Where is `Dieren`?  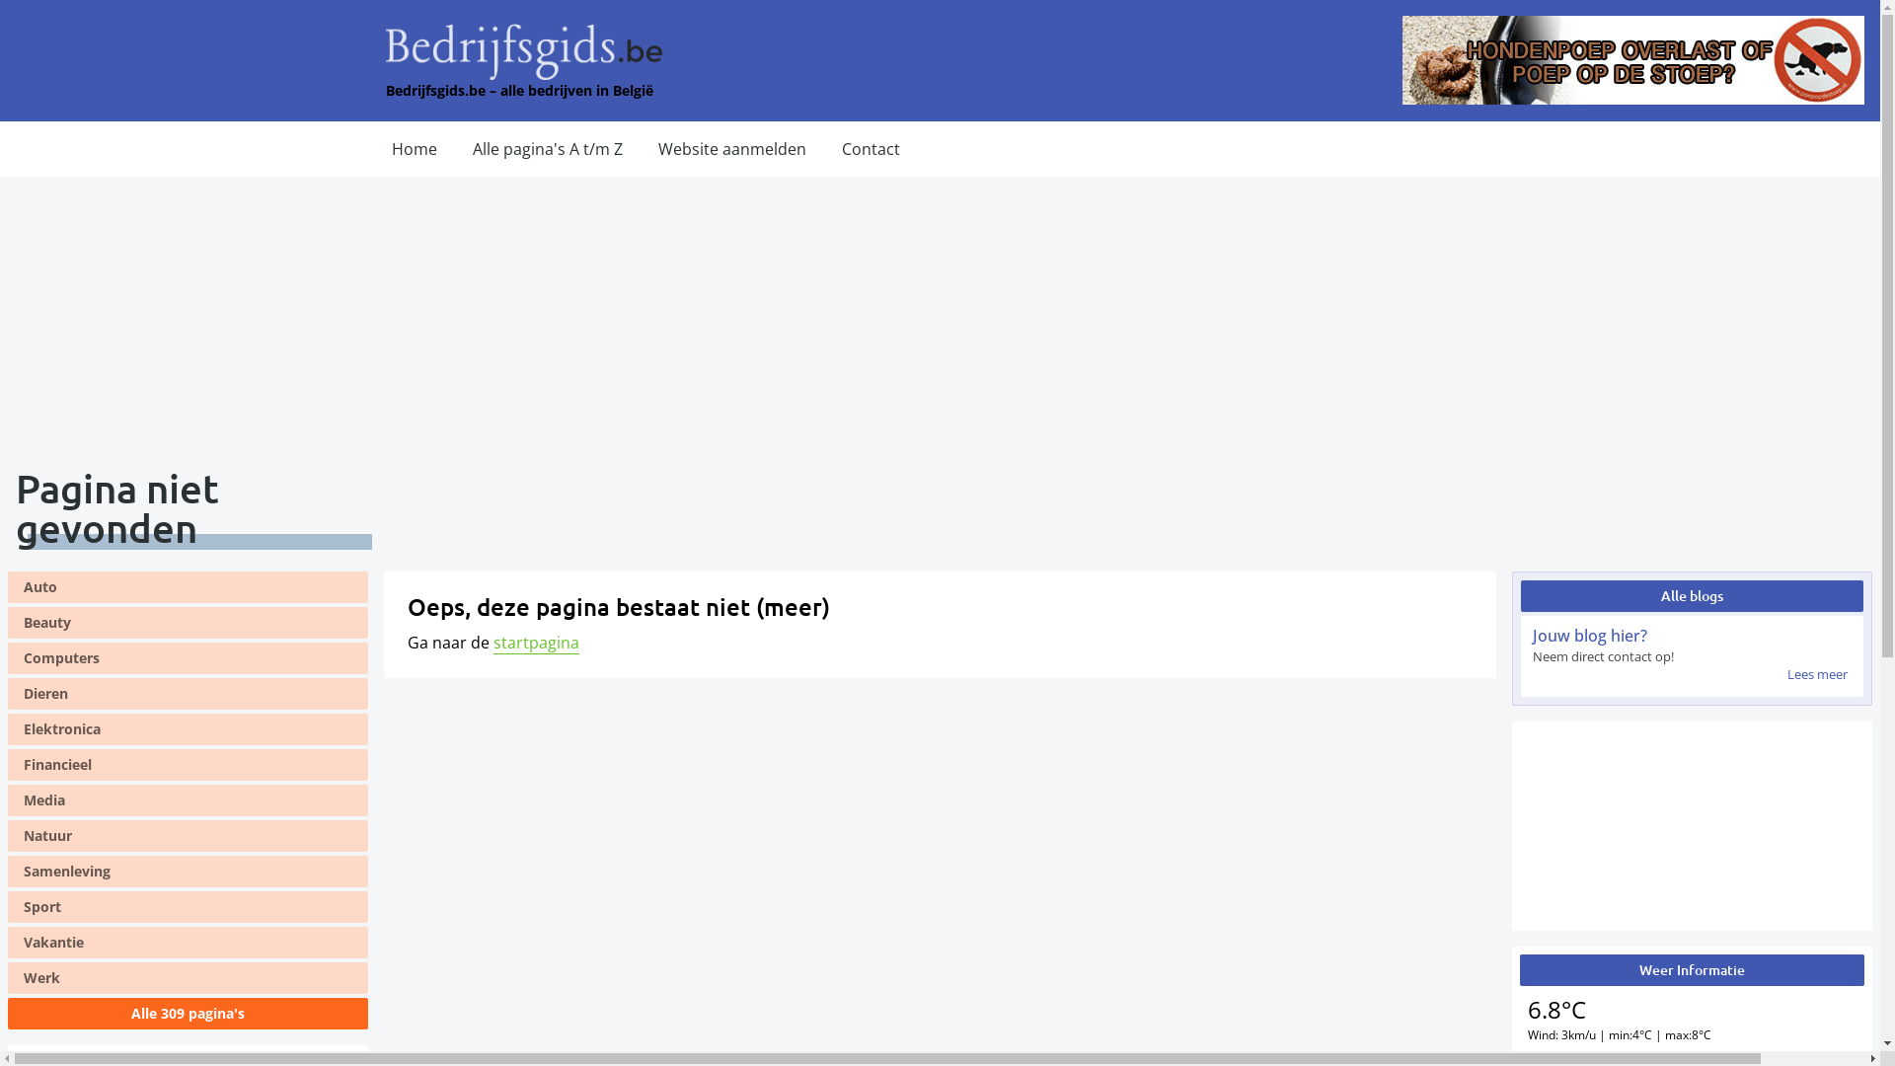 Dieren is located at coordinates (188, 694).